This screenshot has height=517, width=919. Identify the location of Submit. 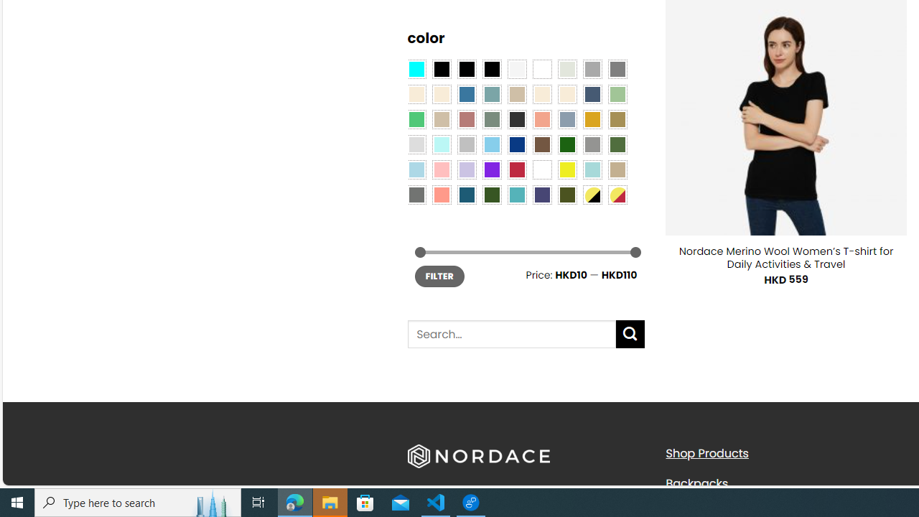
(630, 334).